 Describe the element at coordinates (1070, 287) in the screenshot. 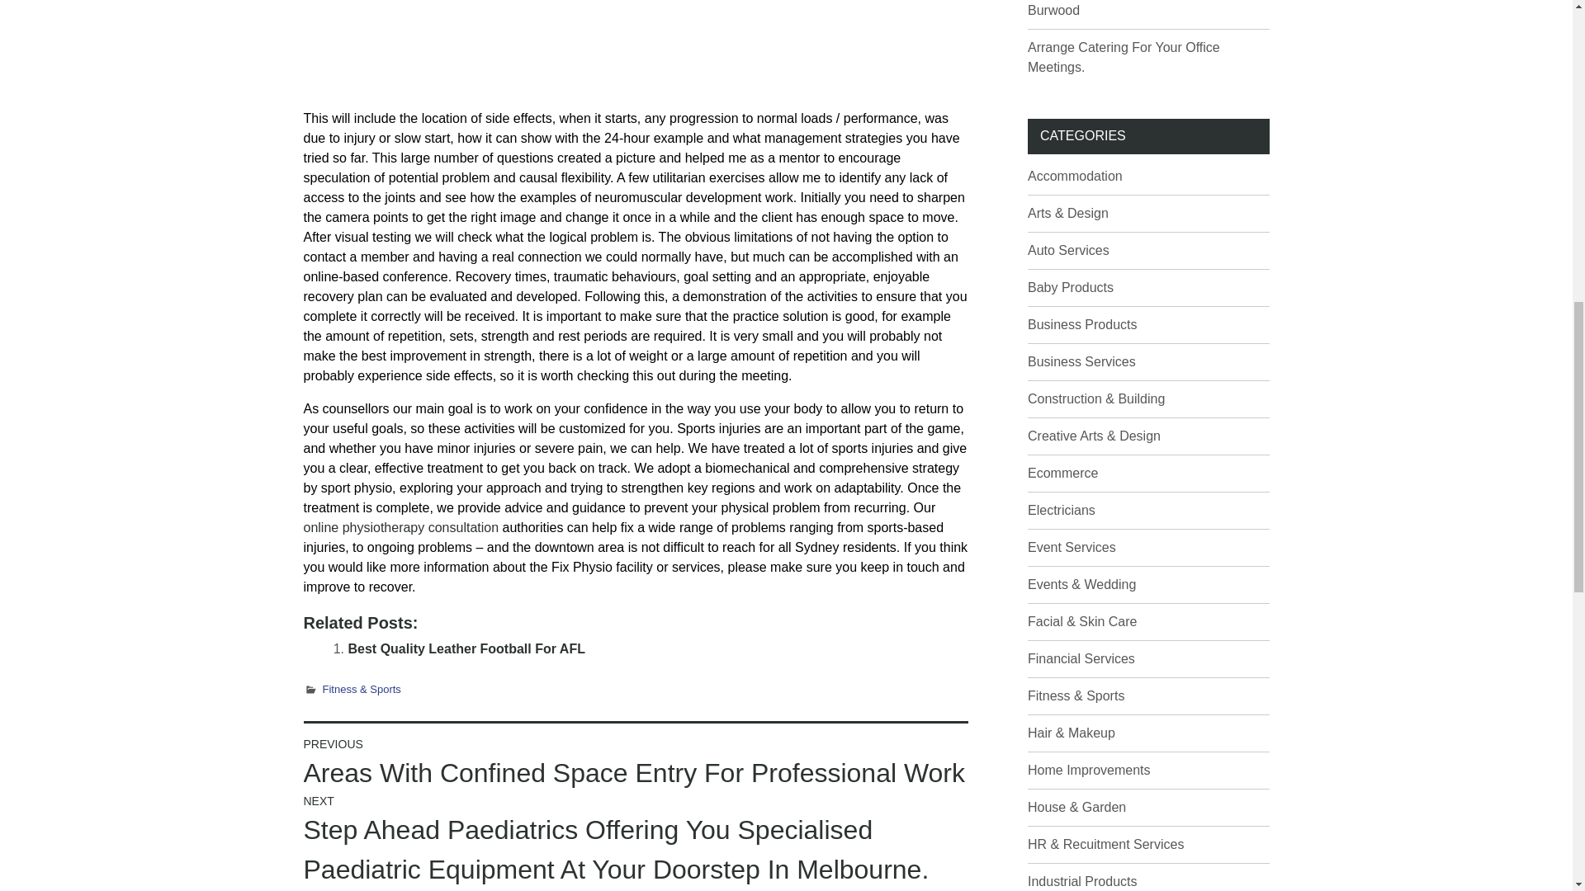

I see `Baby Products` at that location.